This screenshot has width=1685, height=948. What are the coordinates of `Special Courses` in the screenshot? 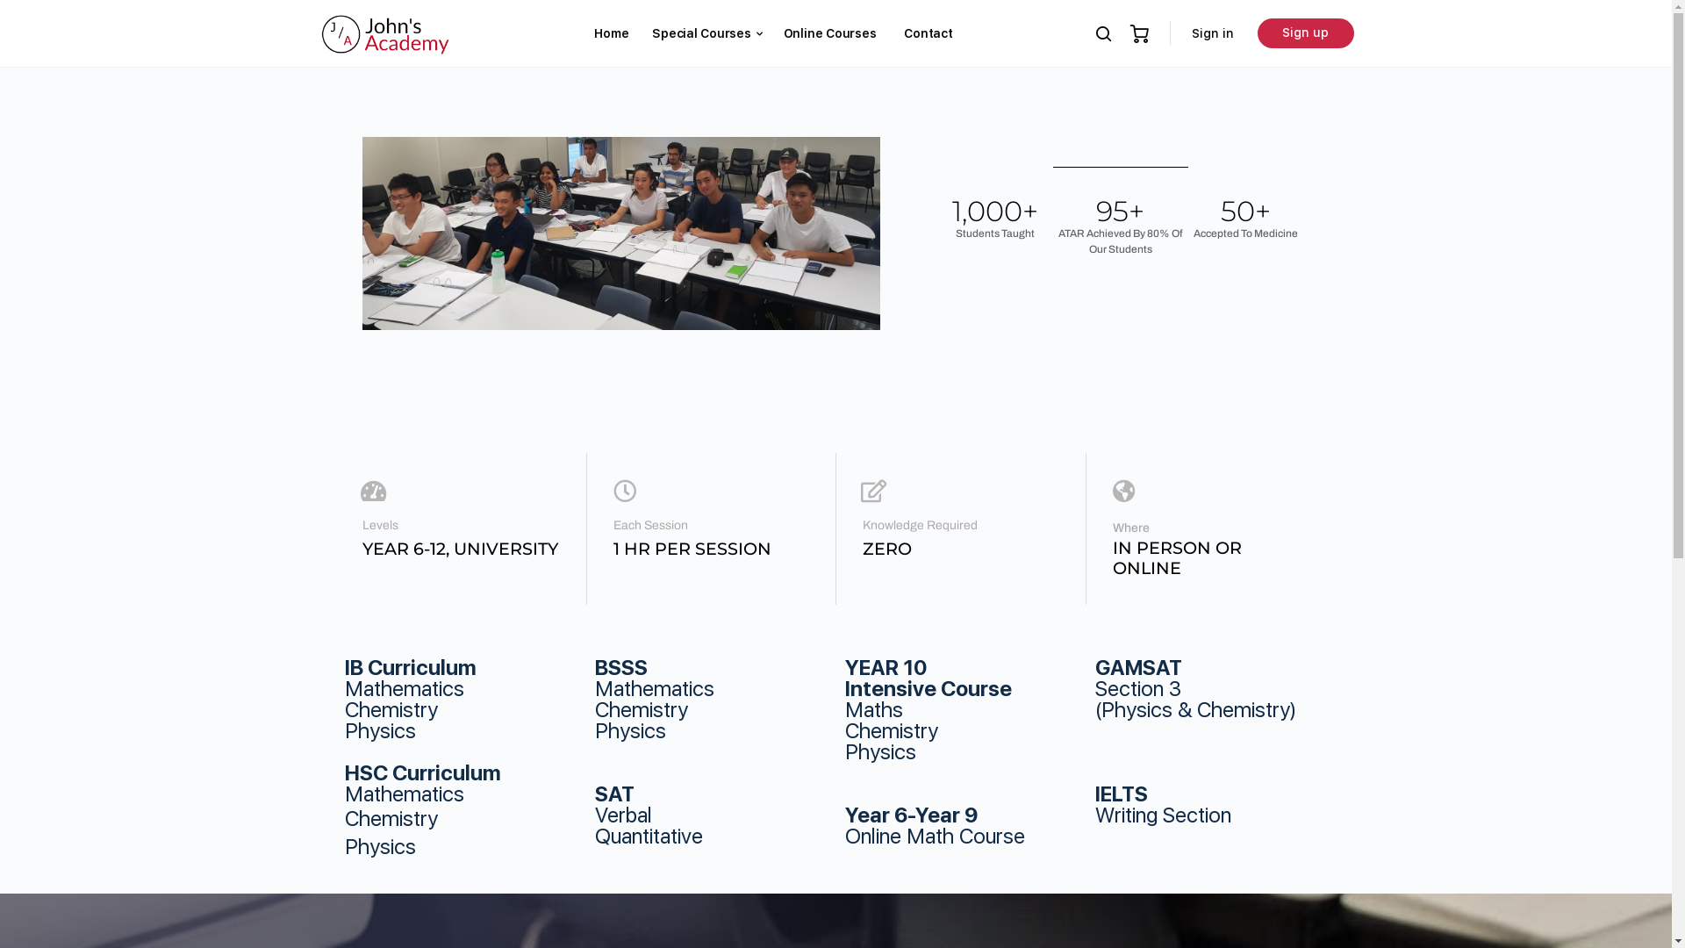 It's located at (701, 33).